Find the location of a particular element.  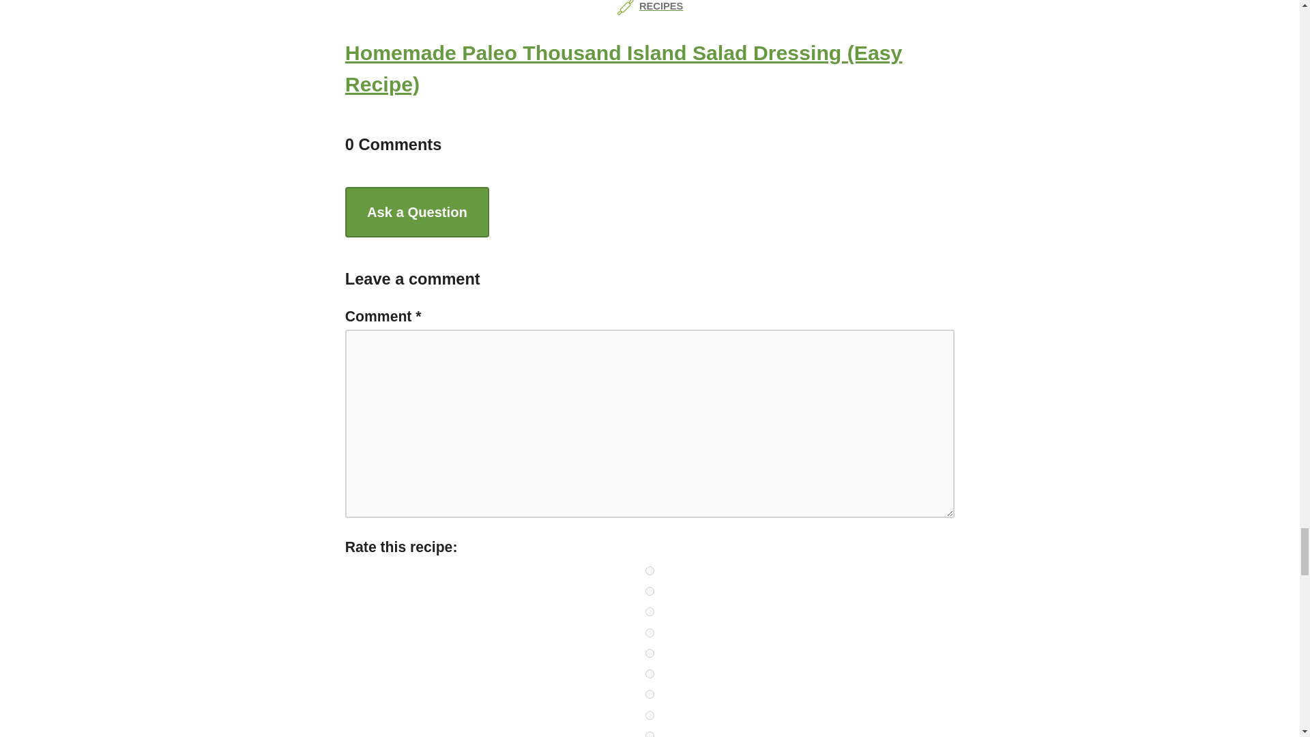

1 is located at coordinates (650, 591).